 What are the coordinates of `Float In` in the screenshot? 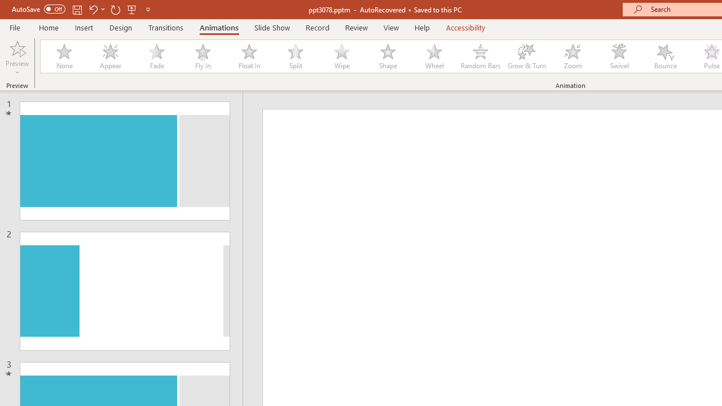 It's located at (249, 56).